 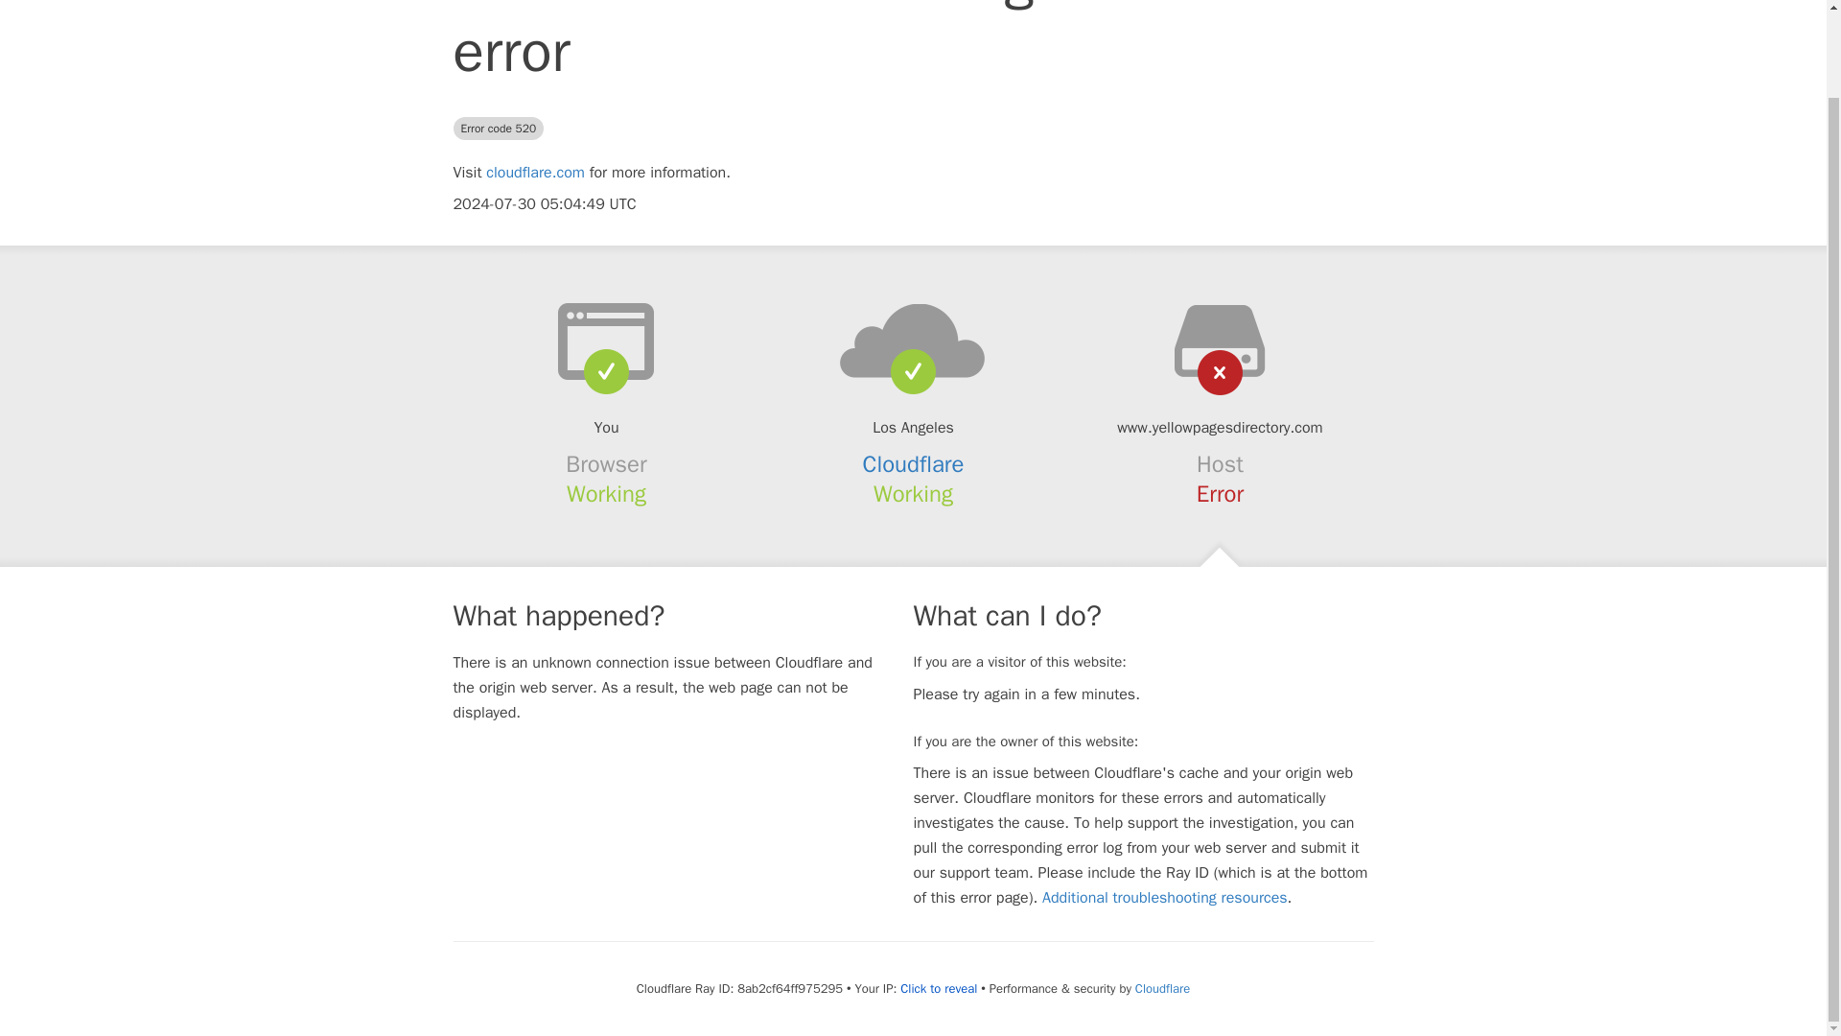 I want to click on cloudflare.com, so click(x=535, y=173).